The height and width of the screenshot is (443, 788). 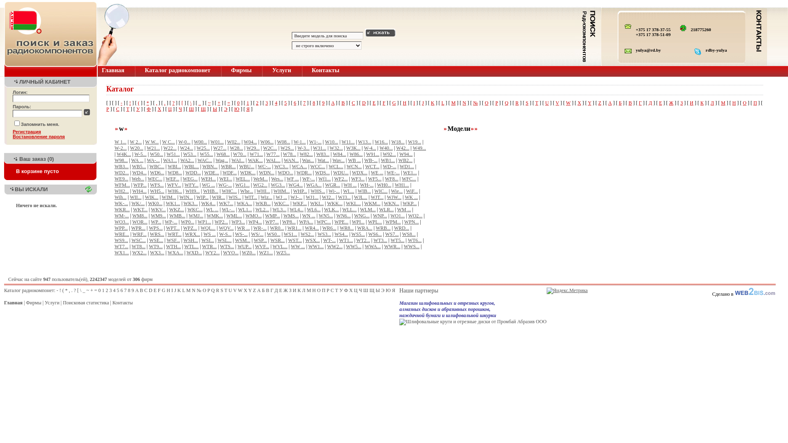 I want to click on WVL..., so click(x=280, y=247).